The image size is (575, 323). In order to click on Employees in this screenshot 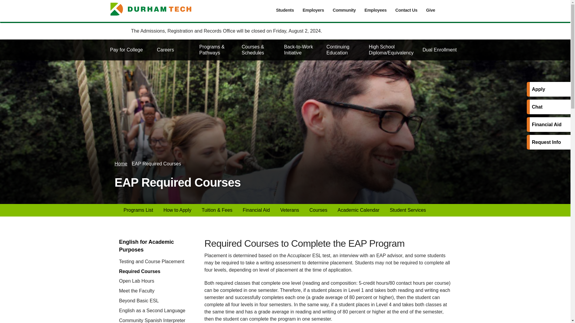, I will do `click(376, 10)`.